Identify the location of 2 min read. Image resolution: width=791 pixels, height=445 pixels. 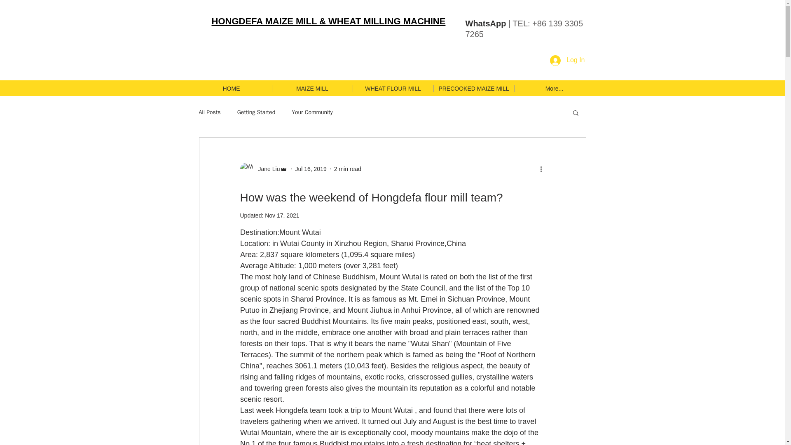
(348, 169).